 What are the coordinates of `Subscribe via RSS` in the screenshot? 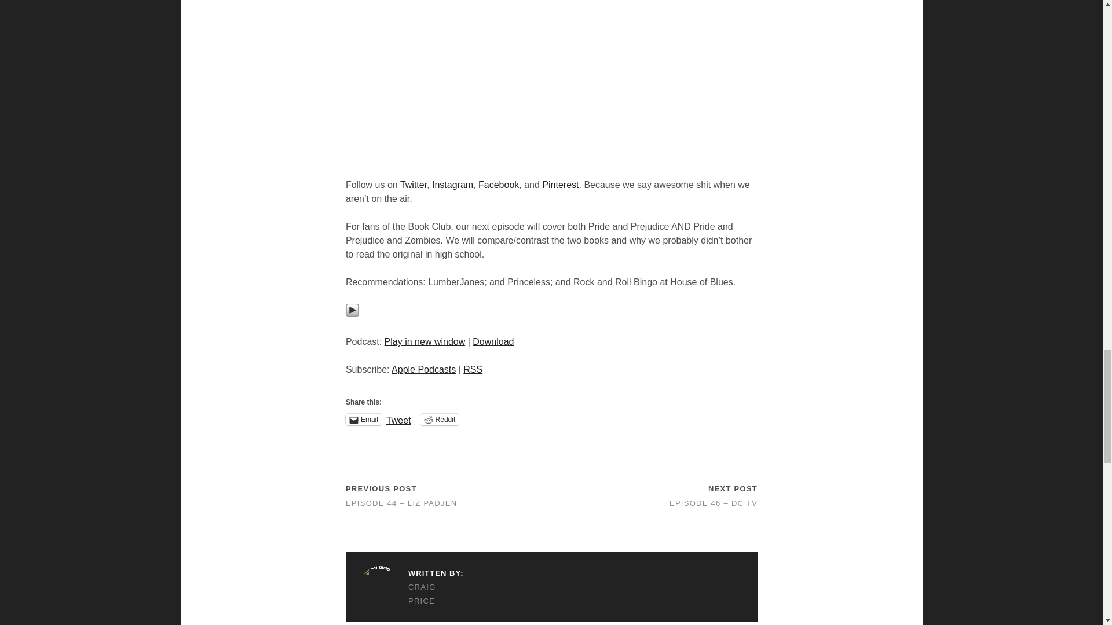 It's located at (473, 369).